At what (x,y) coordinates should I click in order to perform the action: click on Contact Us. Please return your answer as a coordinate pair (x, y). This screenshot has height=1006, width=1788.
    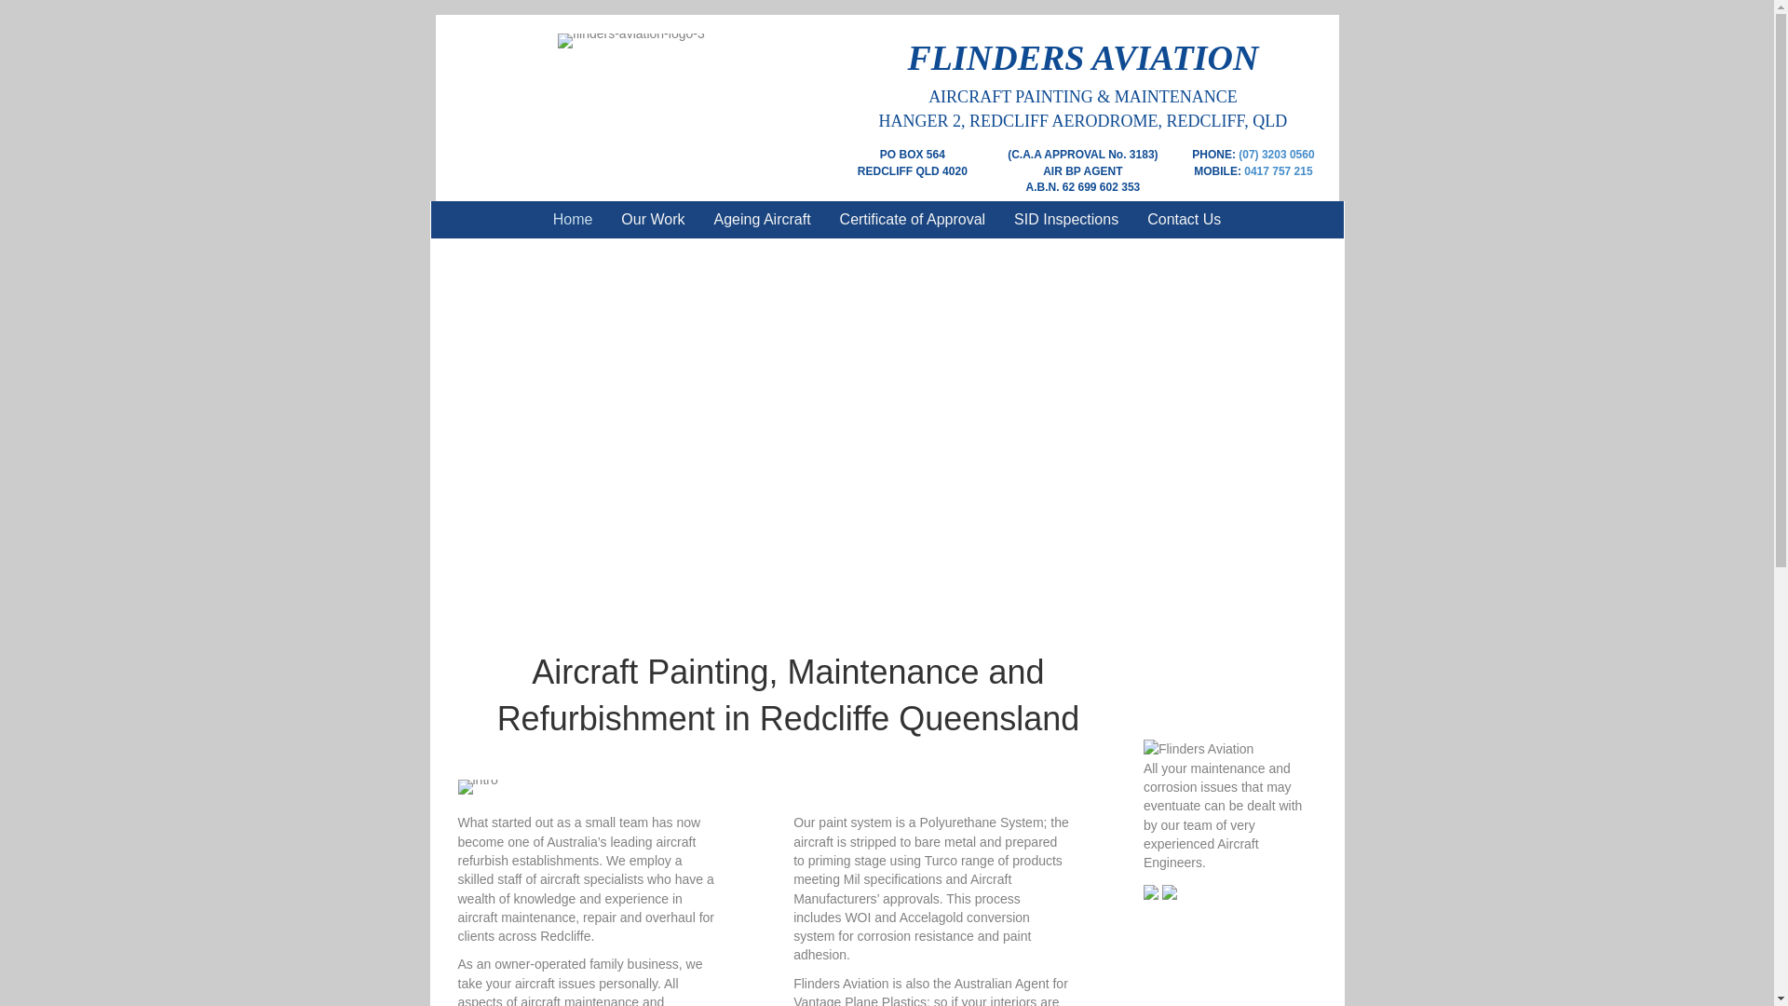
    Looking at the image, I should click on (1185, 220).